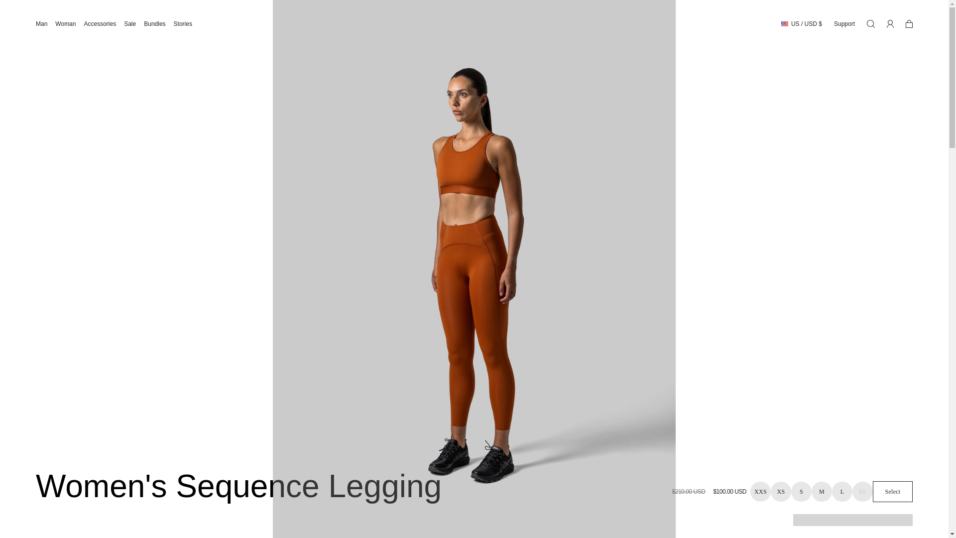  Describe the element at coordinates (842, 491) in the screenshot. I see `L` at that location.